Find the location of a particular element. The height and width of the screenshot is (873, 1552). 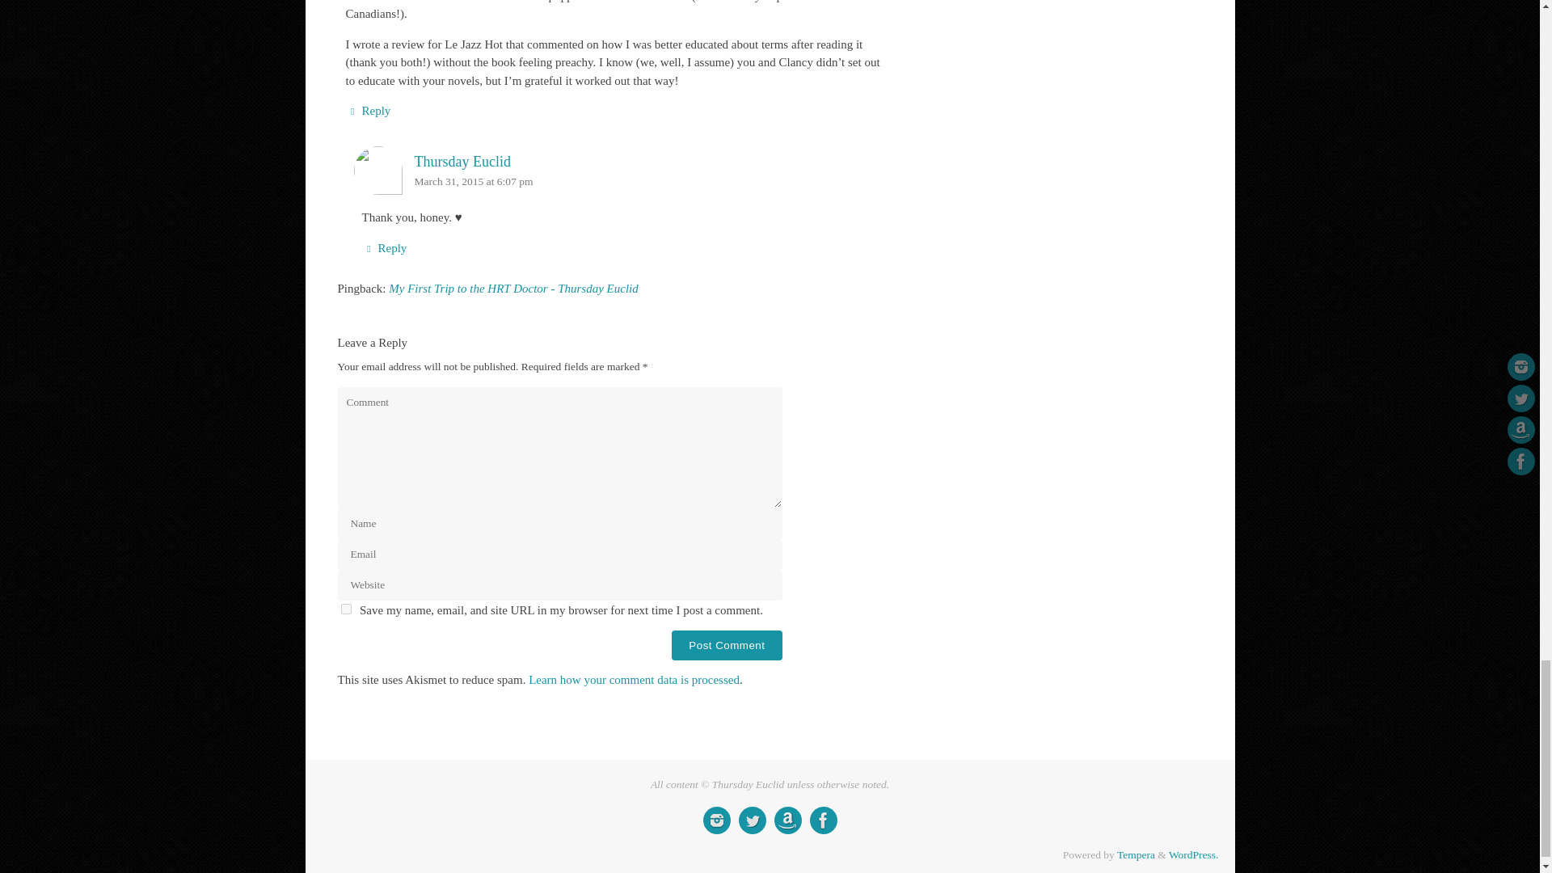

Amazon is located at coordinates (788, 820).